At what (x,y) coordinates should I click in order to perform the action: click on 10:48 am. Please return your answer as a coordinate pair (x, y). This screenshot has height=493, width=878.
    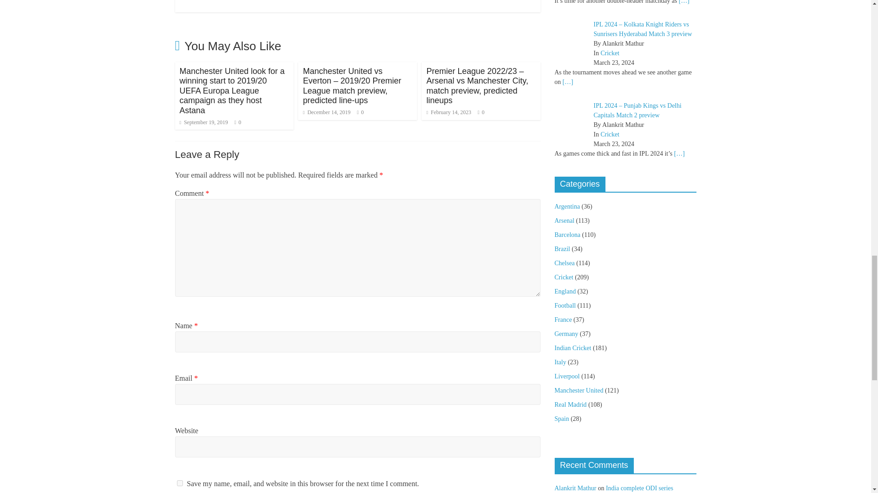
    Looking at the image, I should click on (203, 122).